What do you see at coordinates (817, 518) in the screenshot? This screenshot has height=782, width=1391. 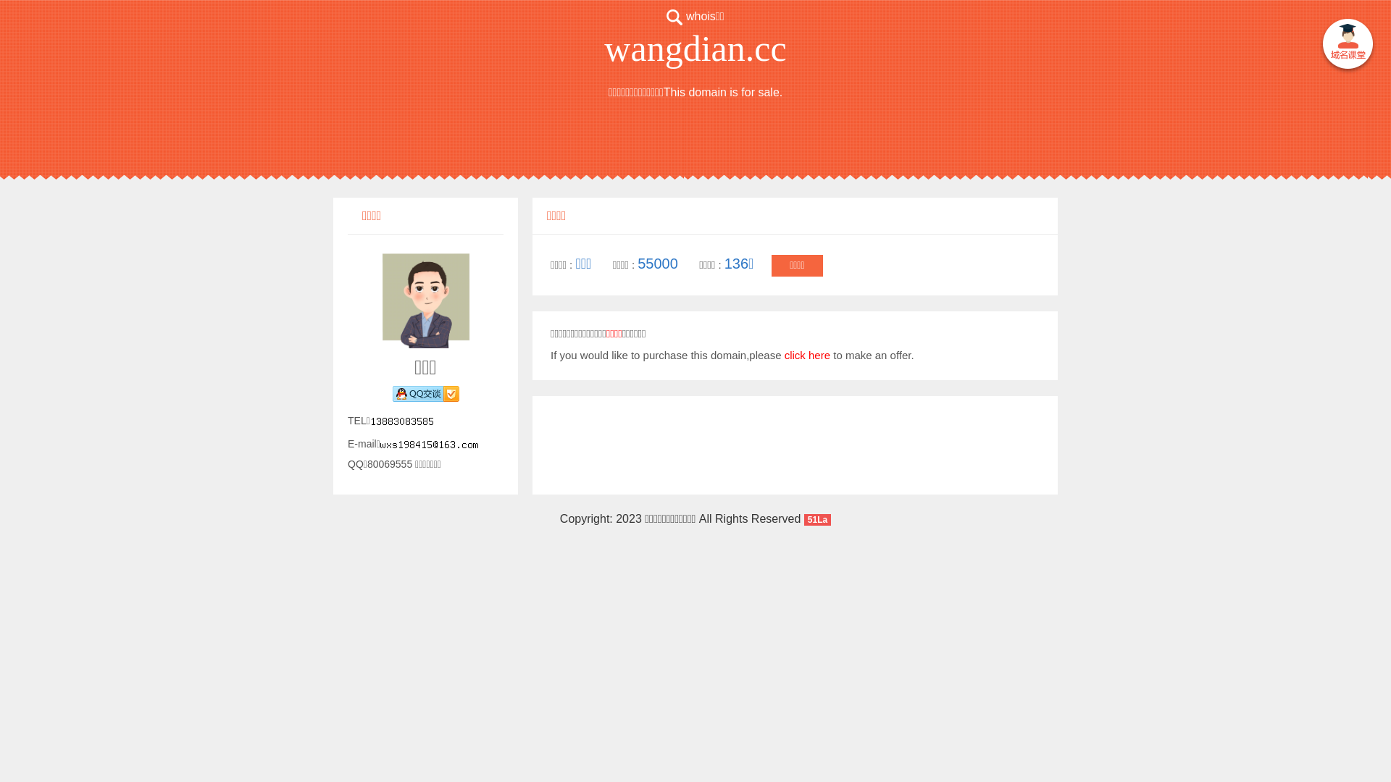 I see `51La` at bounding box center [817, 518].